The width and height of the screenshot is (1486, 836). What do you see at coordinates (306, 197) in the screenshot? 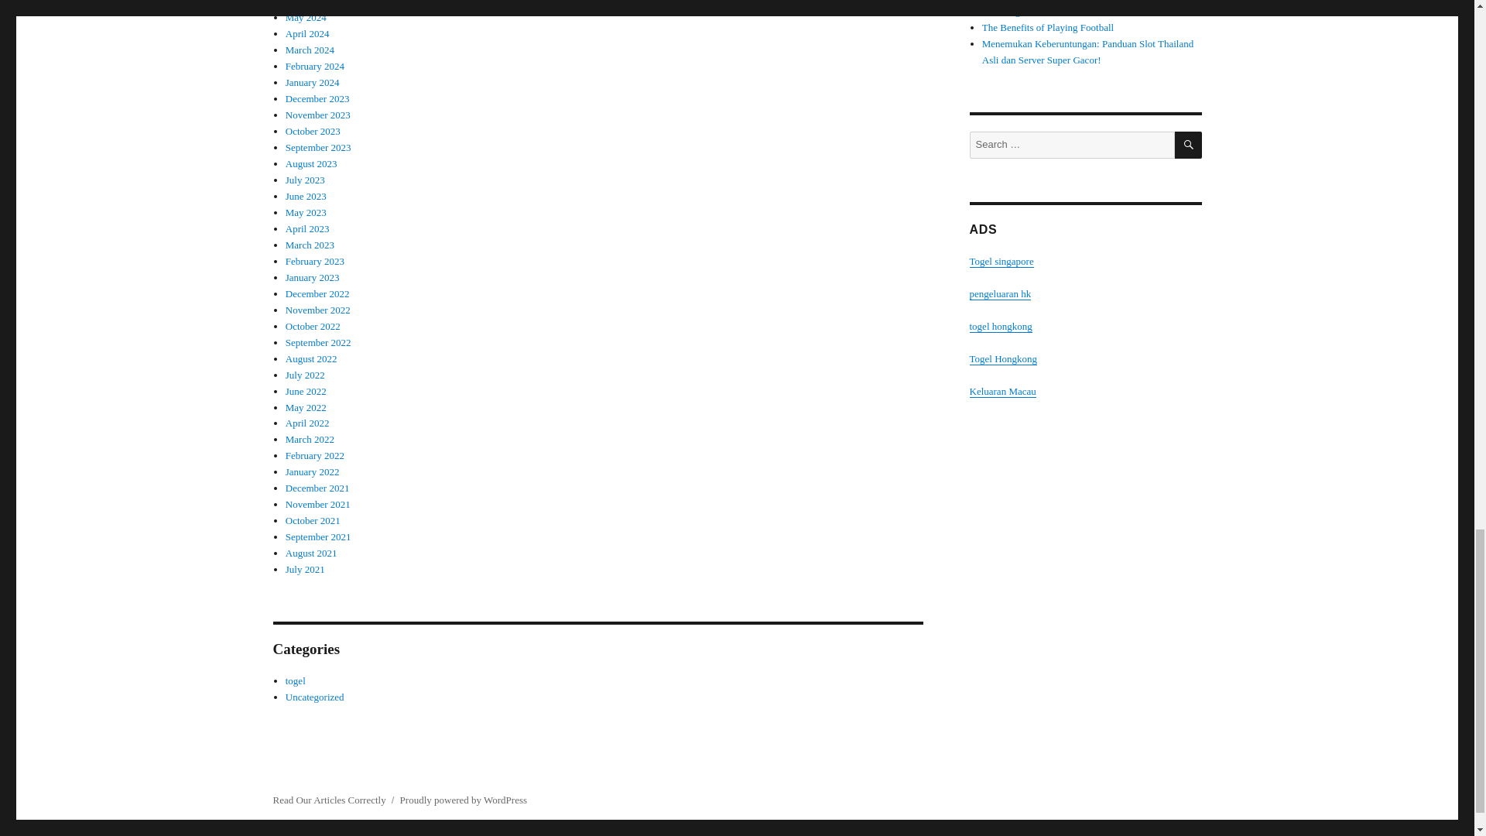
I see `June 2023` at bounding box center [306, 197].